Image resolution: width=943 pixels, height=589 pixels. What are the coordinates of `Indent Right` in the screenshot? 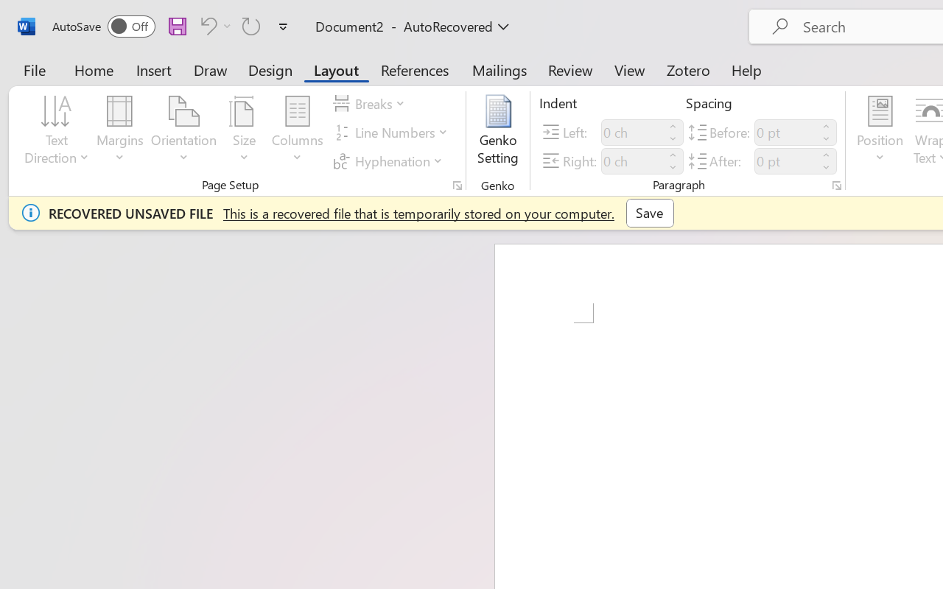 It's located at (632, 161).